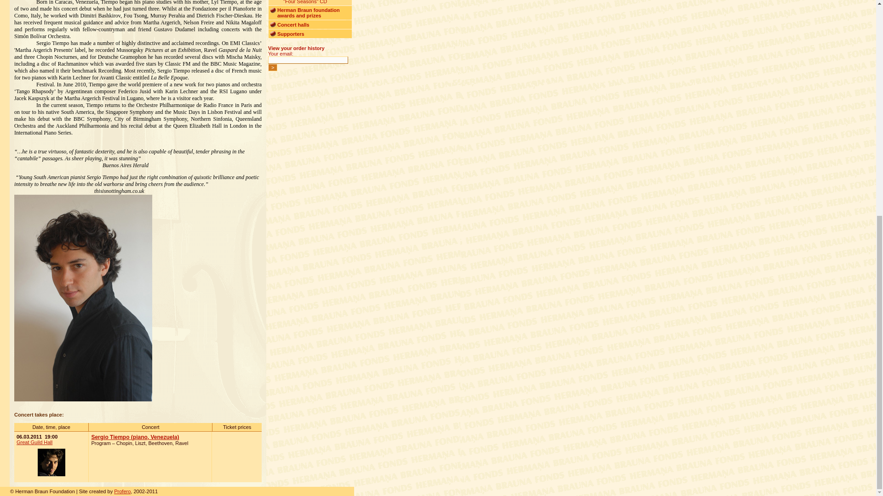 This screenshot has width=883, height=496. I want to click on Great Guild Hall, so click(34, 442).